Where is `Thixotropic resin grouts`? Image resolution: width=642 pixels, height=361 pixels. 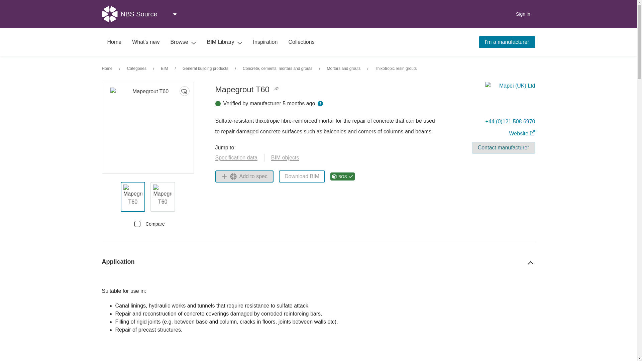
Thixotropic resin grouts is located at coordinates (396, 69).